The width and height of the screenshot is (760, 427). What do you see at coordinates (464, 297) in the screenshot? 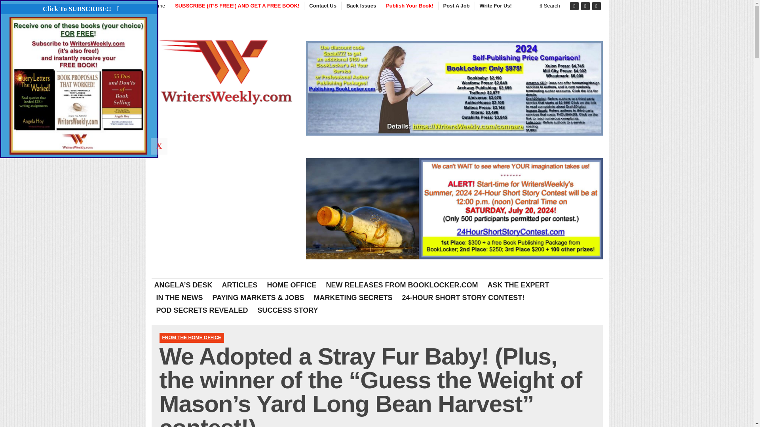
I see `24-HOUR SHORT STORY CONTEST!` at bounding box center [464, 297].